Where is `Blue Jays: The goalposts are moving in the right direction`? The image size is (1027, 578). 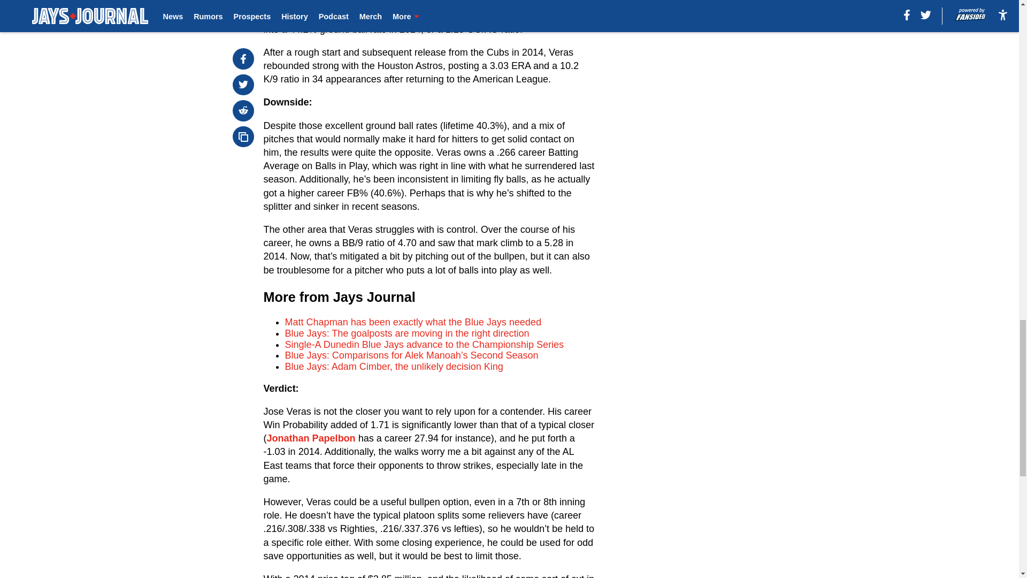 Blue Jays: The goalposts are moving in the right direction is located at coordinates (408, 333).